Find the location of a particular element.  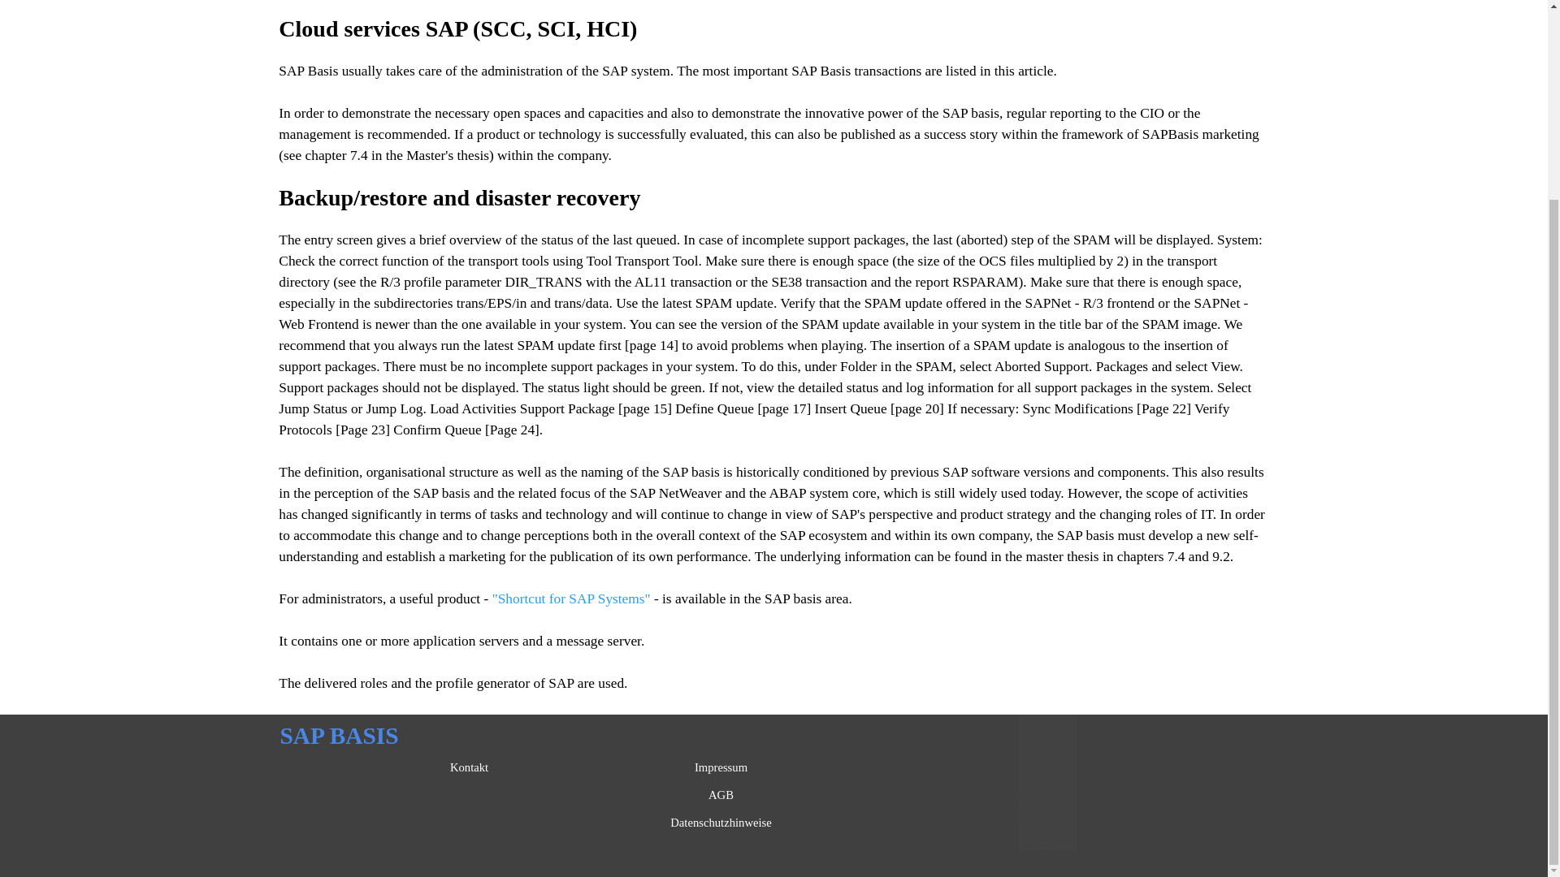

AGB is located at coordinates (721, 794).